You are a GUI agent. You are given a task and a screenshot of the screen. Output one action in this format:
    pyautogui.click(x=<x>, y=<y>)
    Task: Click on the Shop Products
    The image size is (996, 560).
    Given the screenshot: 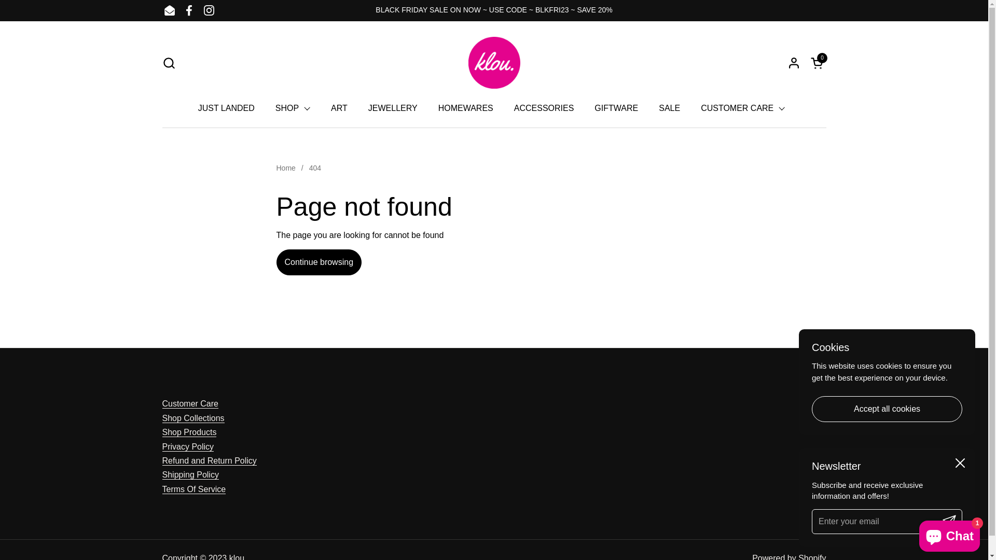 What is the action you would take?
    pyautogui.click(x=189, y=432)
    